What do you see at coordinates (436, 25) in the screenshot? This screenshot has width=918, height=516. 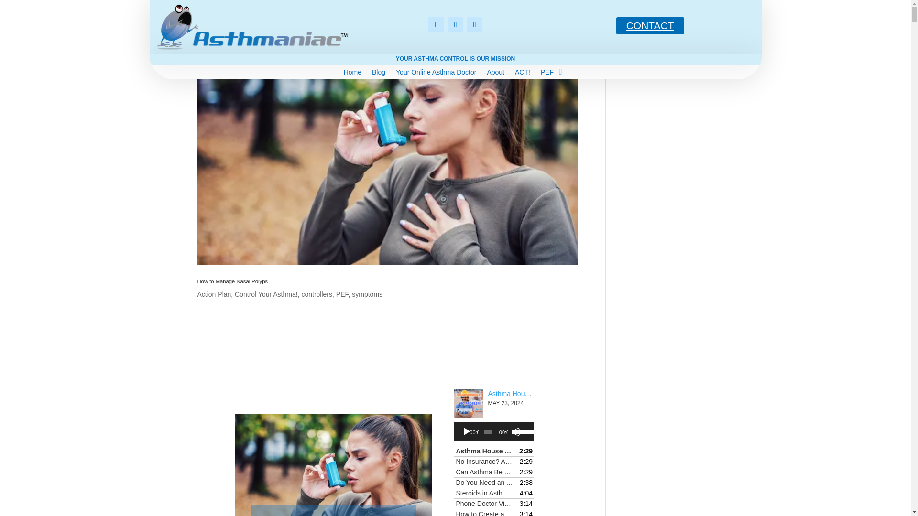 I see `Follow on Facebook` at bounding box center [436, 25].